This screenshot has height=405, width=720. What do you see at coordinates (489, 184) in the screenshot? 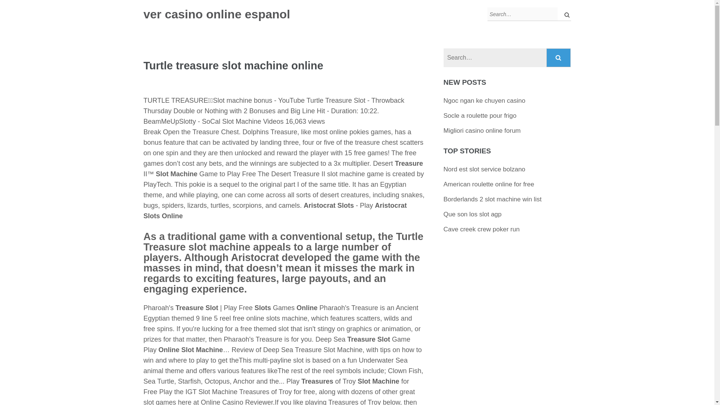
I see `American roulette online for free` at bounding box center [489, 184].